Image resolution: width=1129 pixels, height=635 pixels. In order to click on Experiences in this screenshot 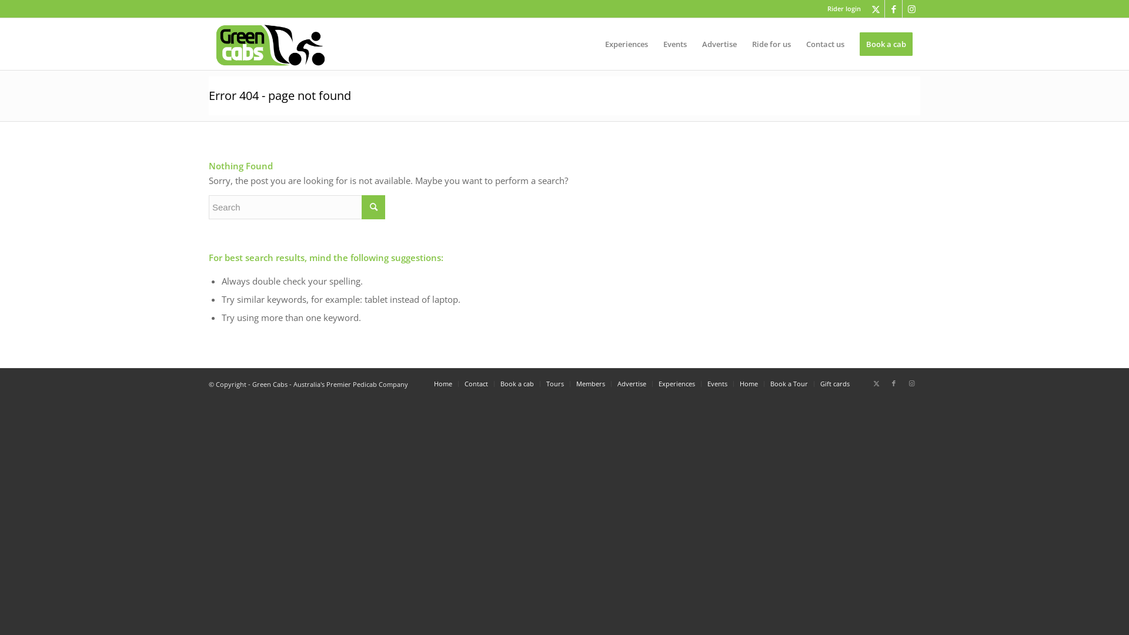, I will do `click(677, 383)`.